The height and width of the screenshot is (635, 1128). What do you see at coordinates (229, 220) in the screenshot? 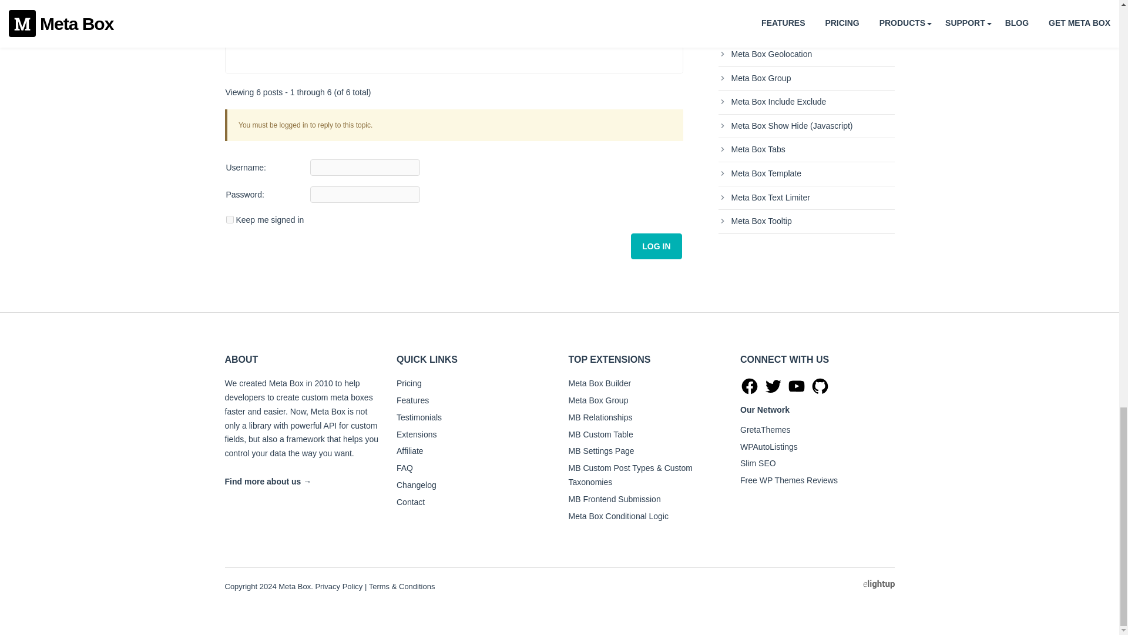
I see `forever` at bounding box center [229, 220].